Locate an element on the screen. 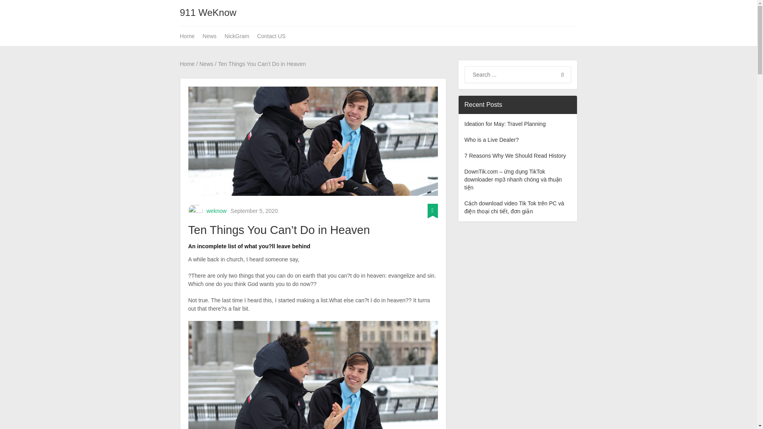  7 Reasons Why We Should Read History is located at coordinates (515, 156).